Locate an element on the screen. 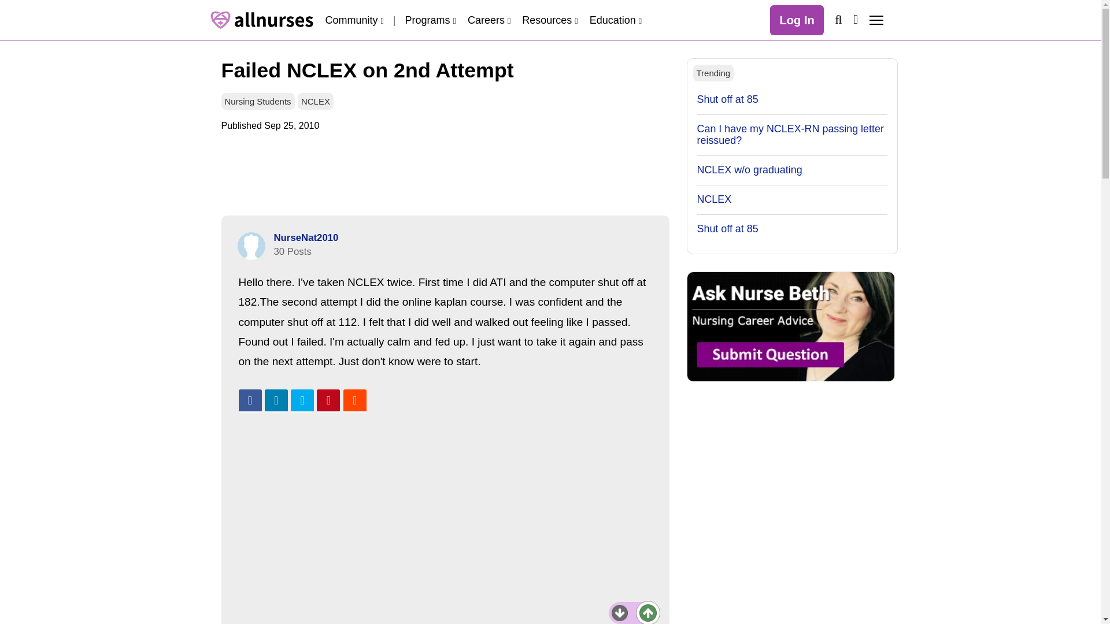 This screenshot has width=1110, height=624. Up-to-date information on nursing programs in the U.S. is located at coordinates (430, 20).